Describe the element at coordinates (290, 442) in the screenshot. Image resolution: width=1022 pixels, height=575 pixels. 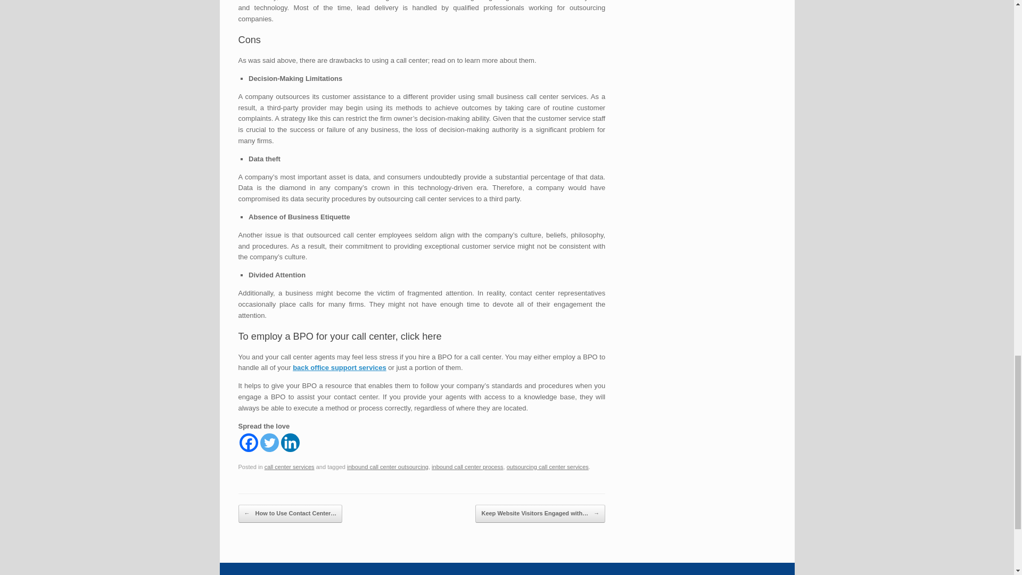
I see `Linkedin` at that location.